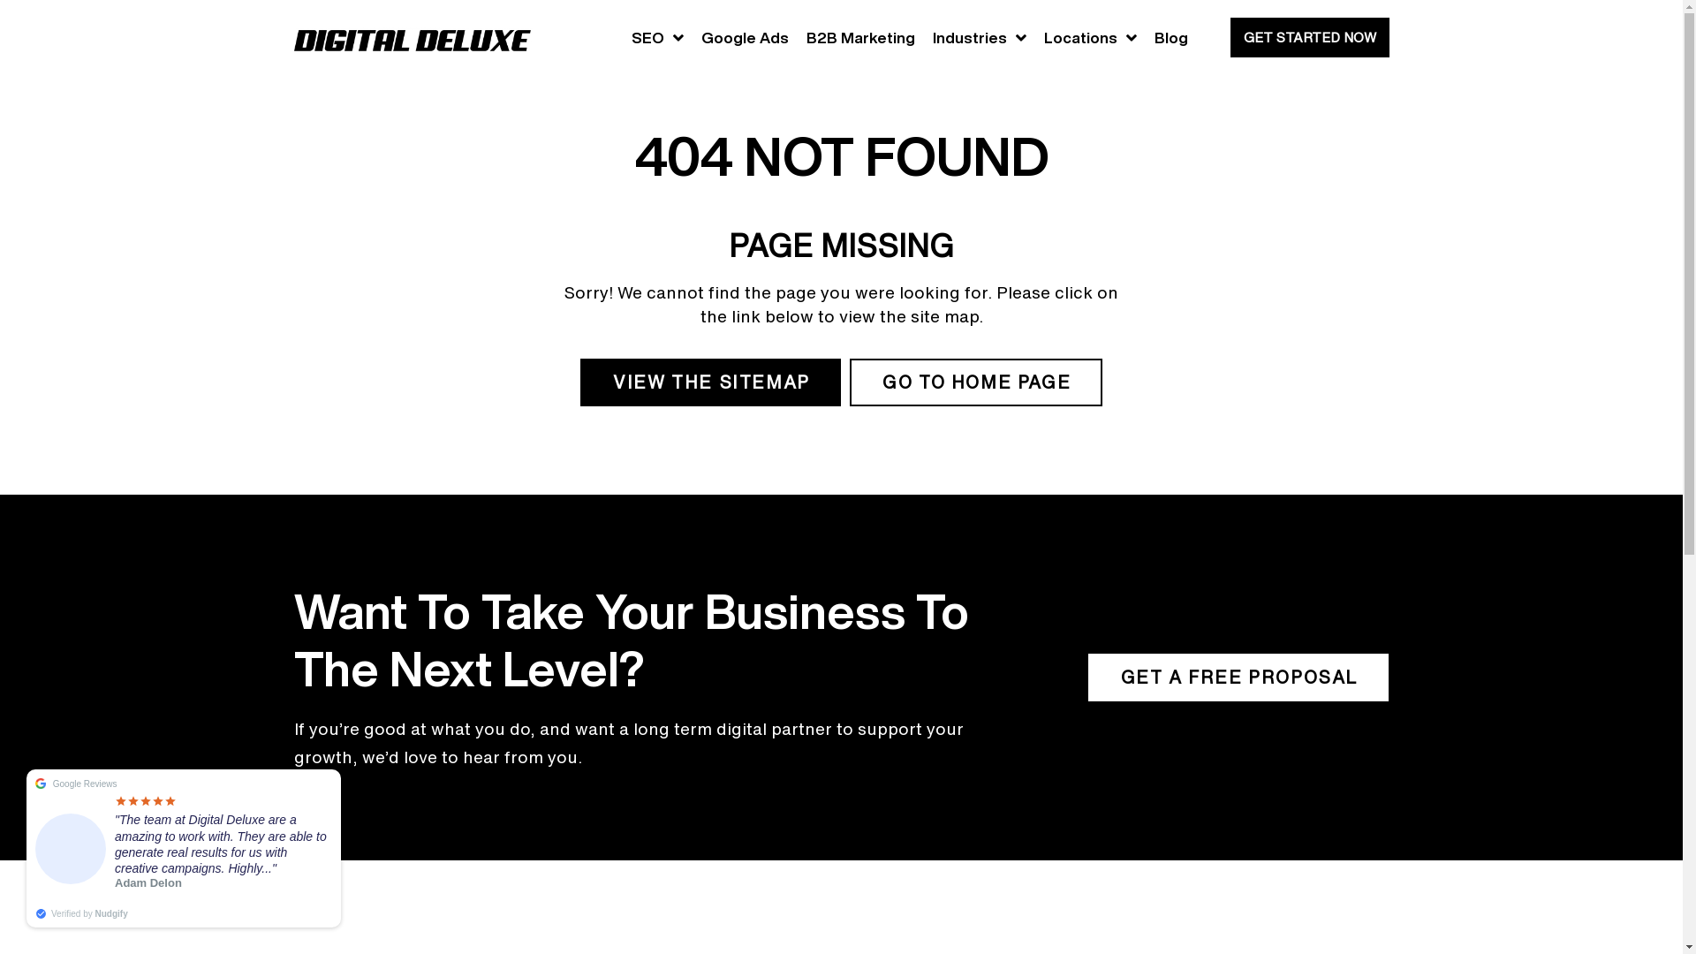 The image size is (1696, 954). Describe the element at coordinates (81, 913) in the screenshot. I see `Verified by Nudgify` at that location.